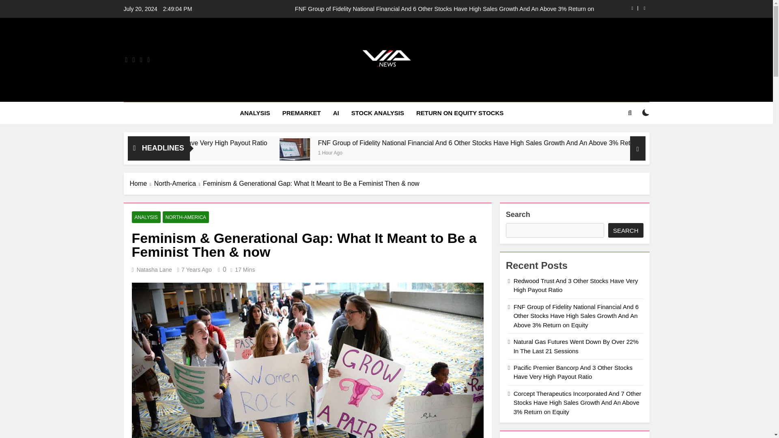  I want to click on 1 Hour Ago, so click(441, 152).